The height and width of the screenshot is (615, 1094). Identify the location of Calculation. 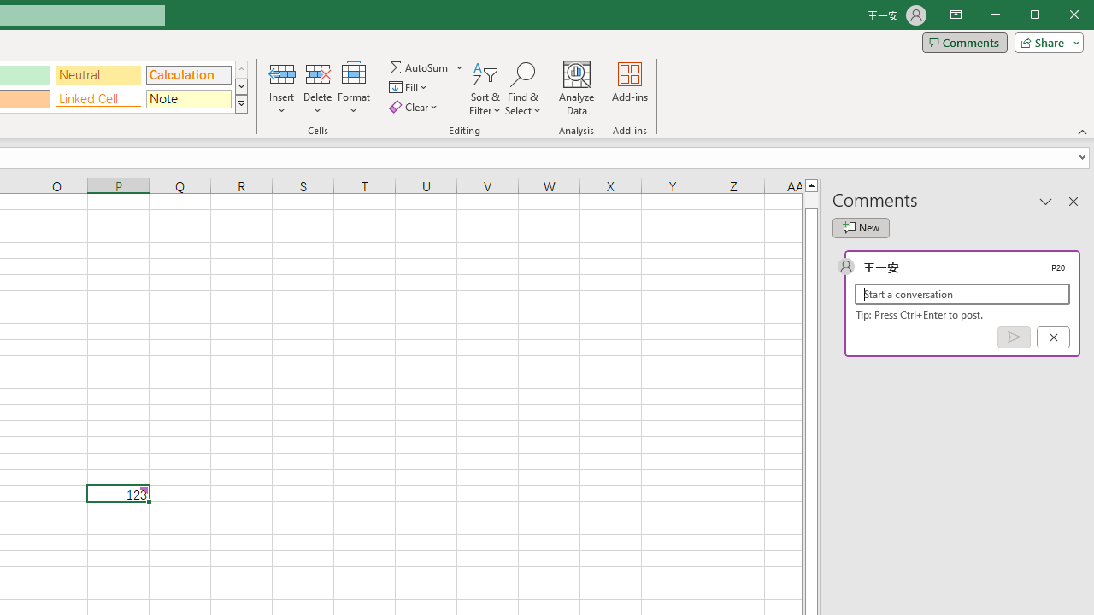
(188, 75).